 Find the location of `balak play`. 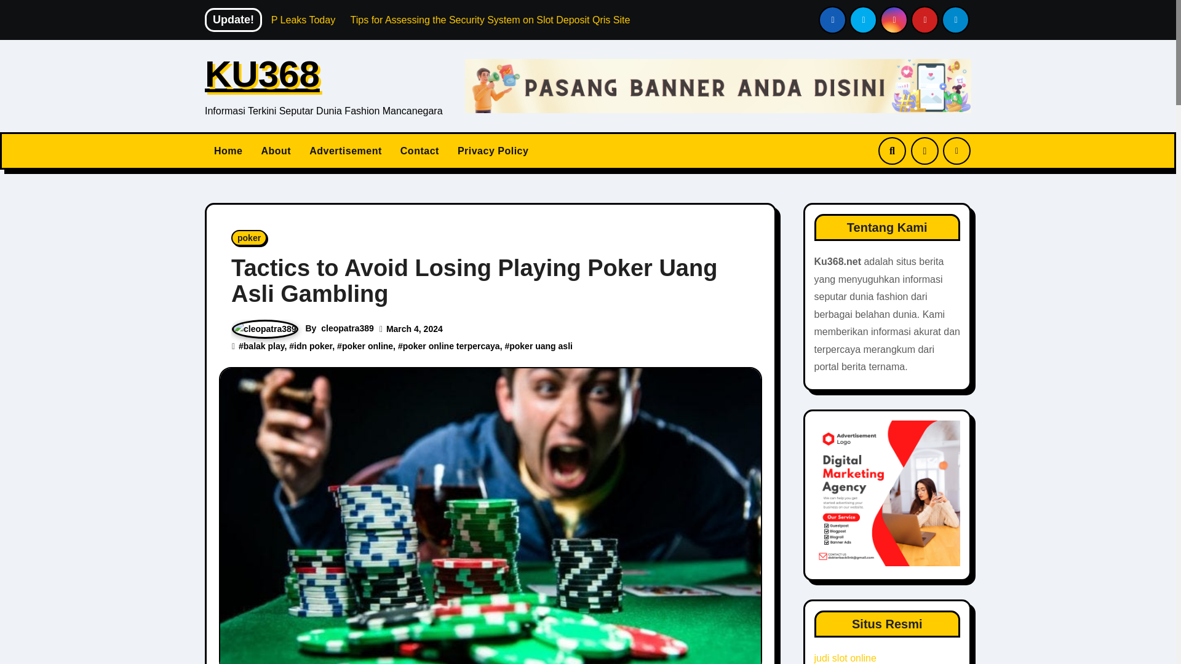

balak play is located at coordinates (263, 346).